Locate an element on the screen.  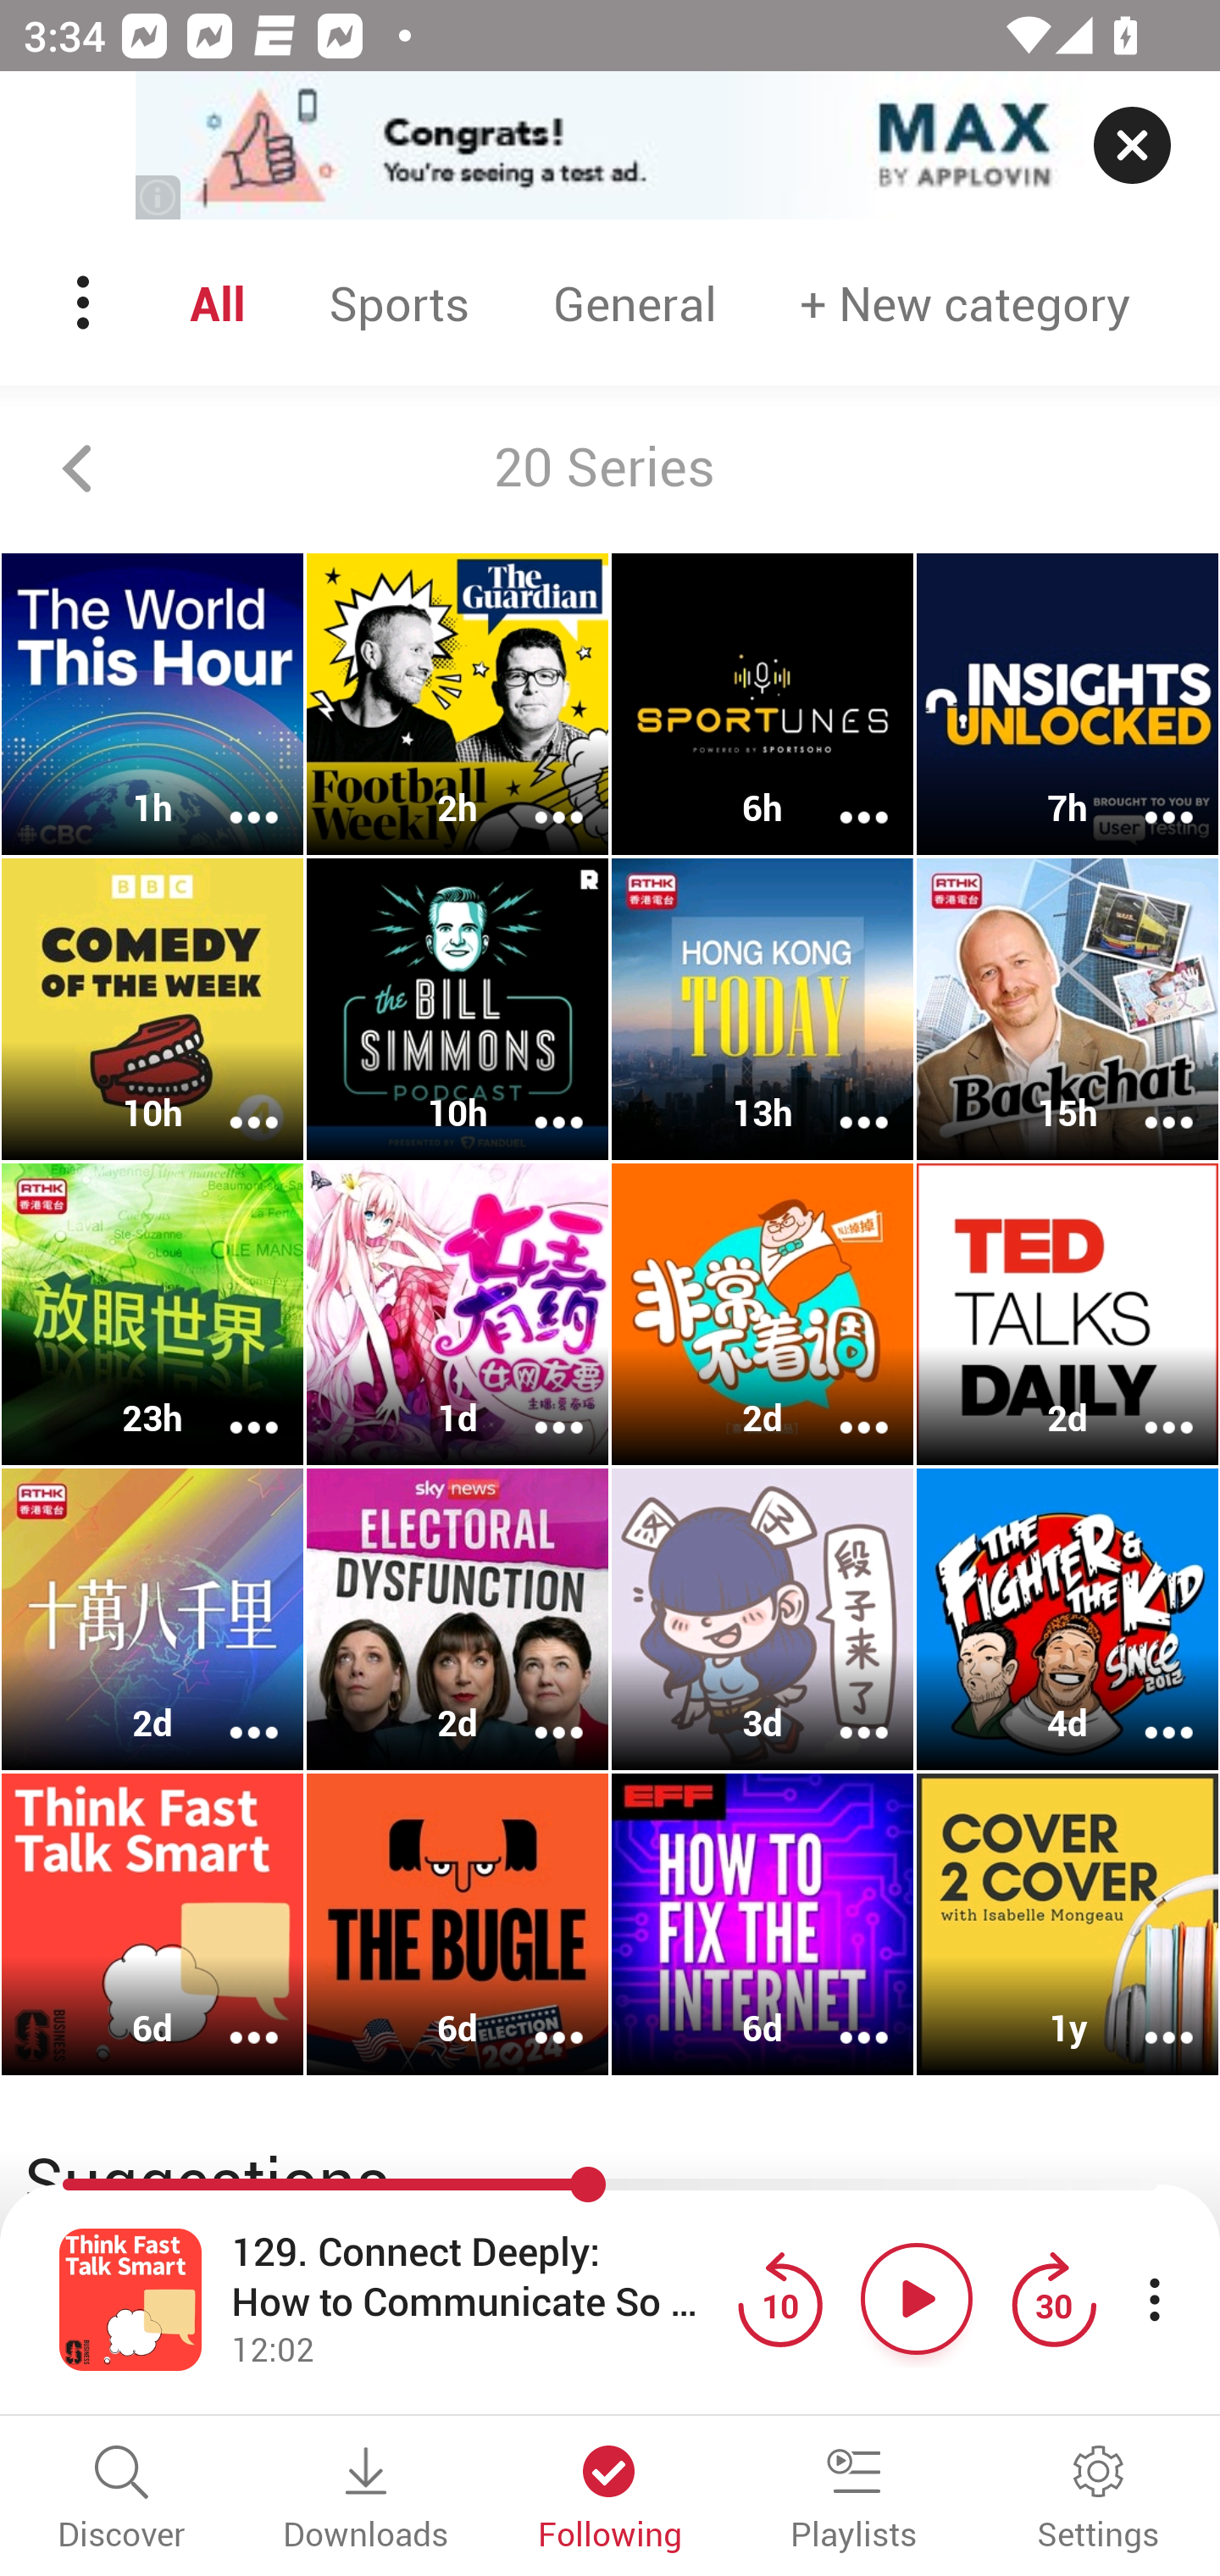
Open fullscreen player is located at coordinates (130, 2298).